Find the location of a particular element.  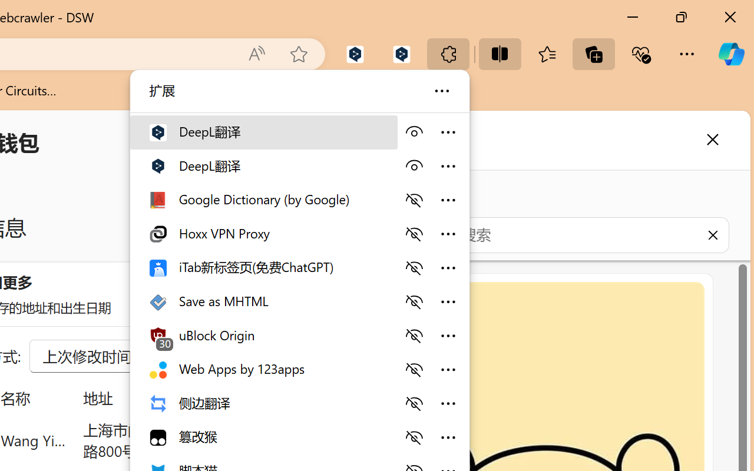

Save as MHTML is located at coordinates (263, 300).